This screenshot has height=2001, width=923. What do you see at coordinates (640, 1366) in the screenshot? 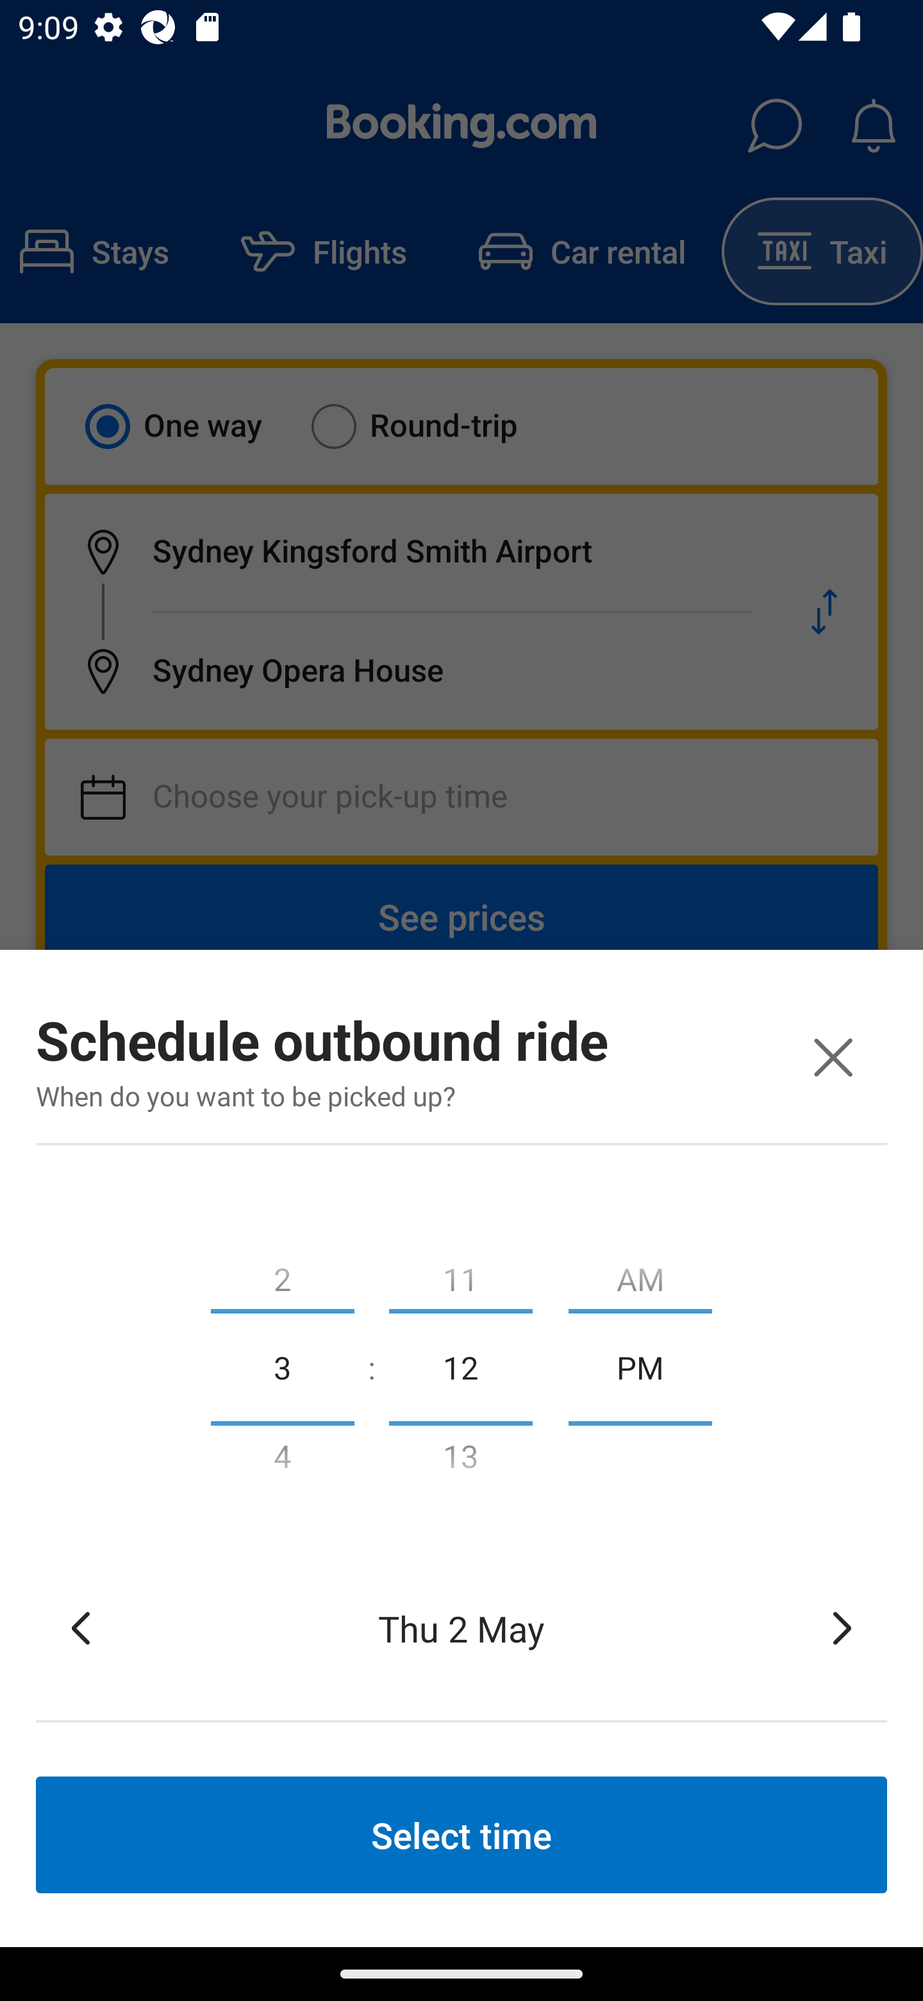
I see `PM` at bounding box center [640, 1366].